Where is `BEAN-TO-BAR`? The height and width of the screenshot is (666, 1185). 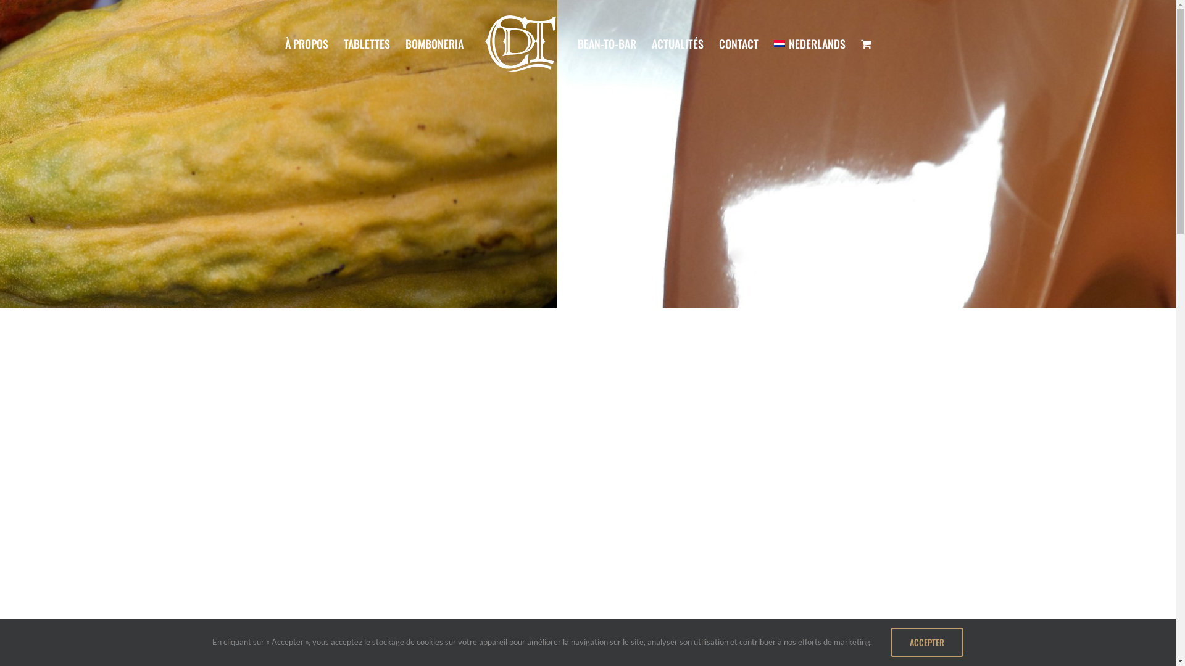 BEAN-TO-BAR is located at coordinates (607, 43).